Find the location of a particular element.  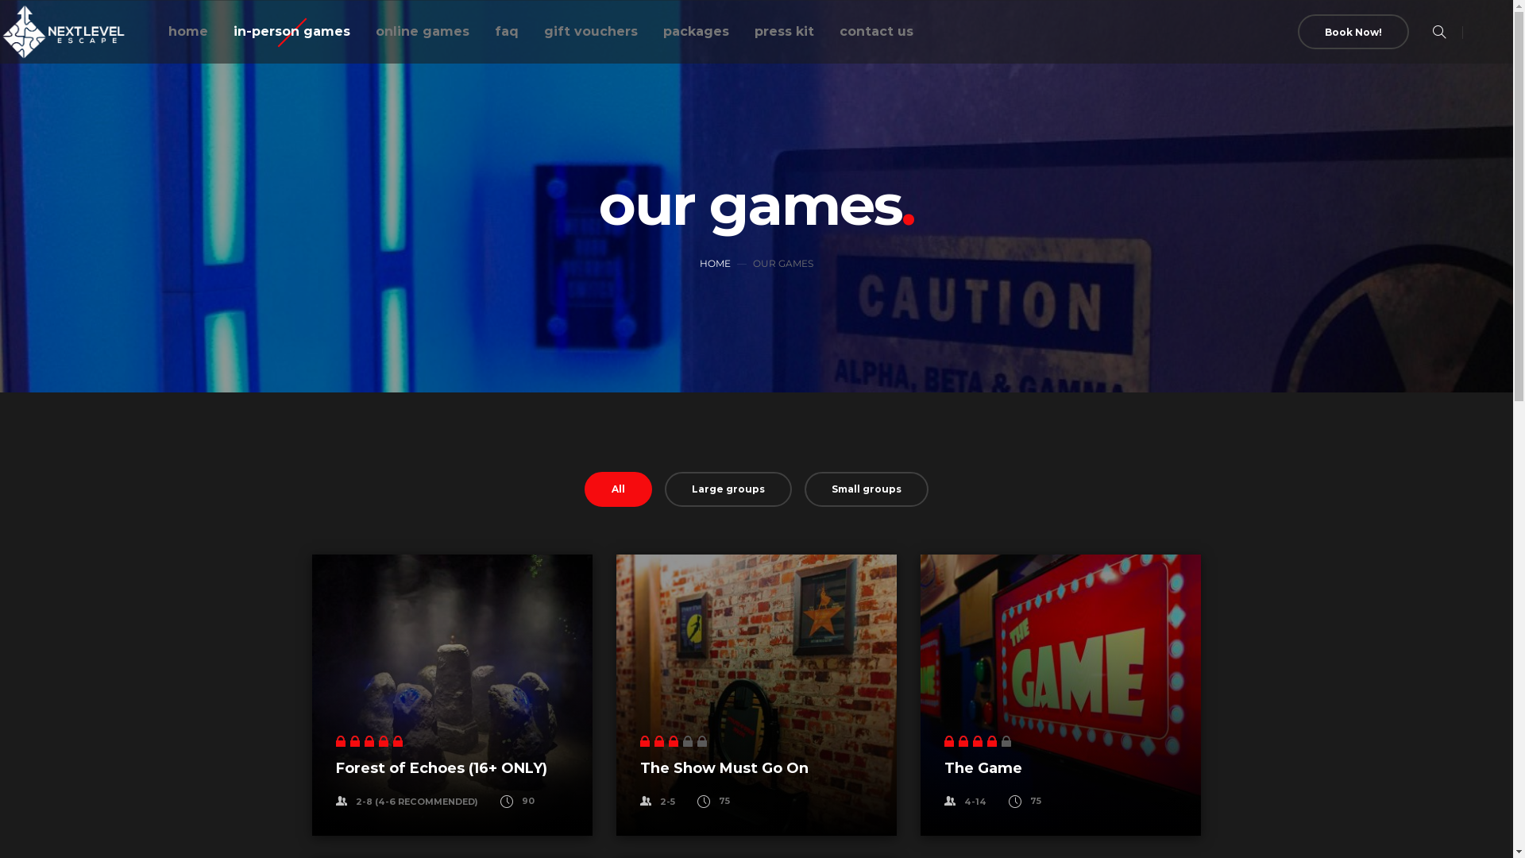

The Game is located at coordinates (983, 768).